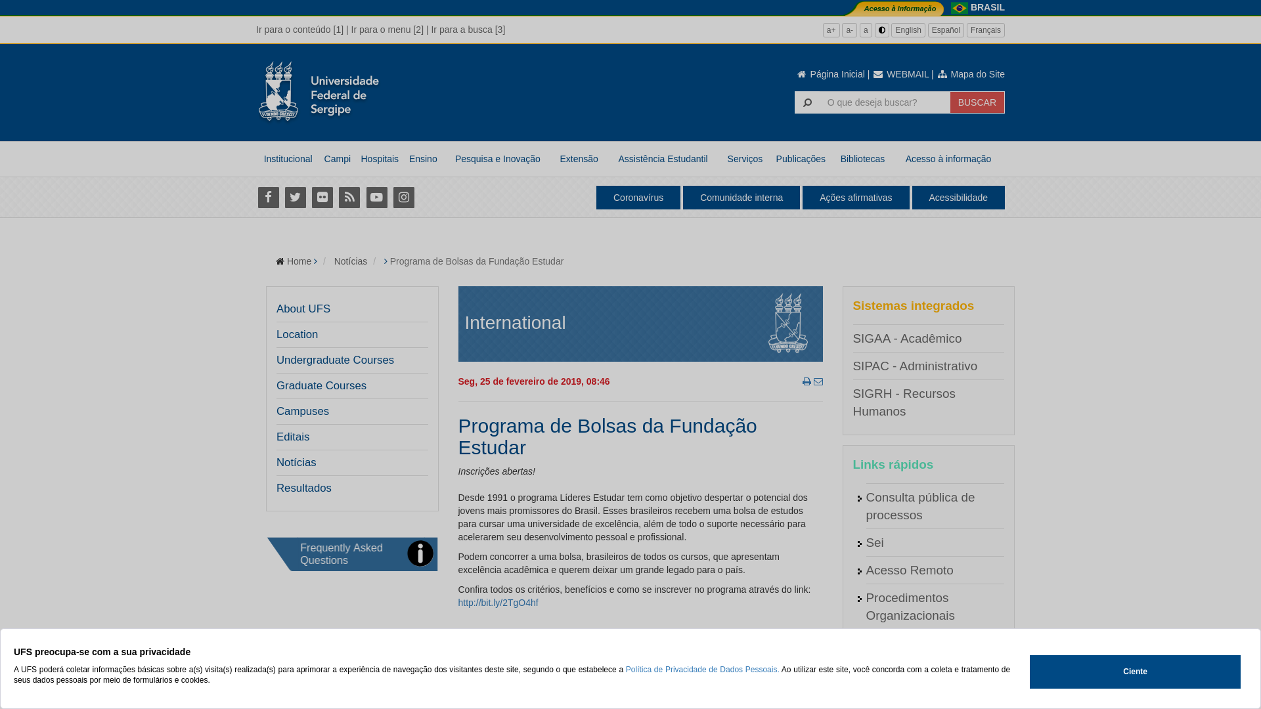  What do you see at coordinates (387, 30) in the screenshot?
I see `Ir para o menu [2]` at bounding box center [387, 30].